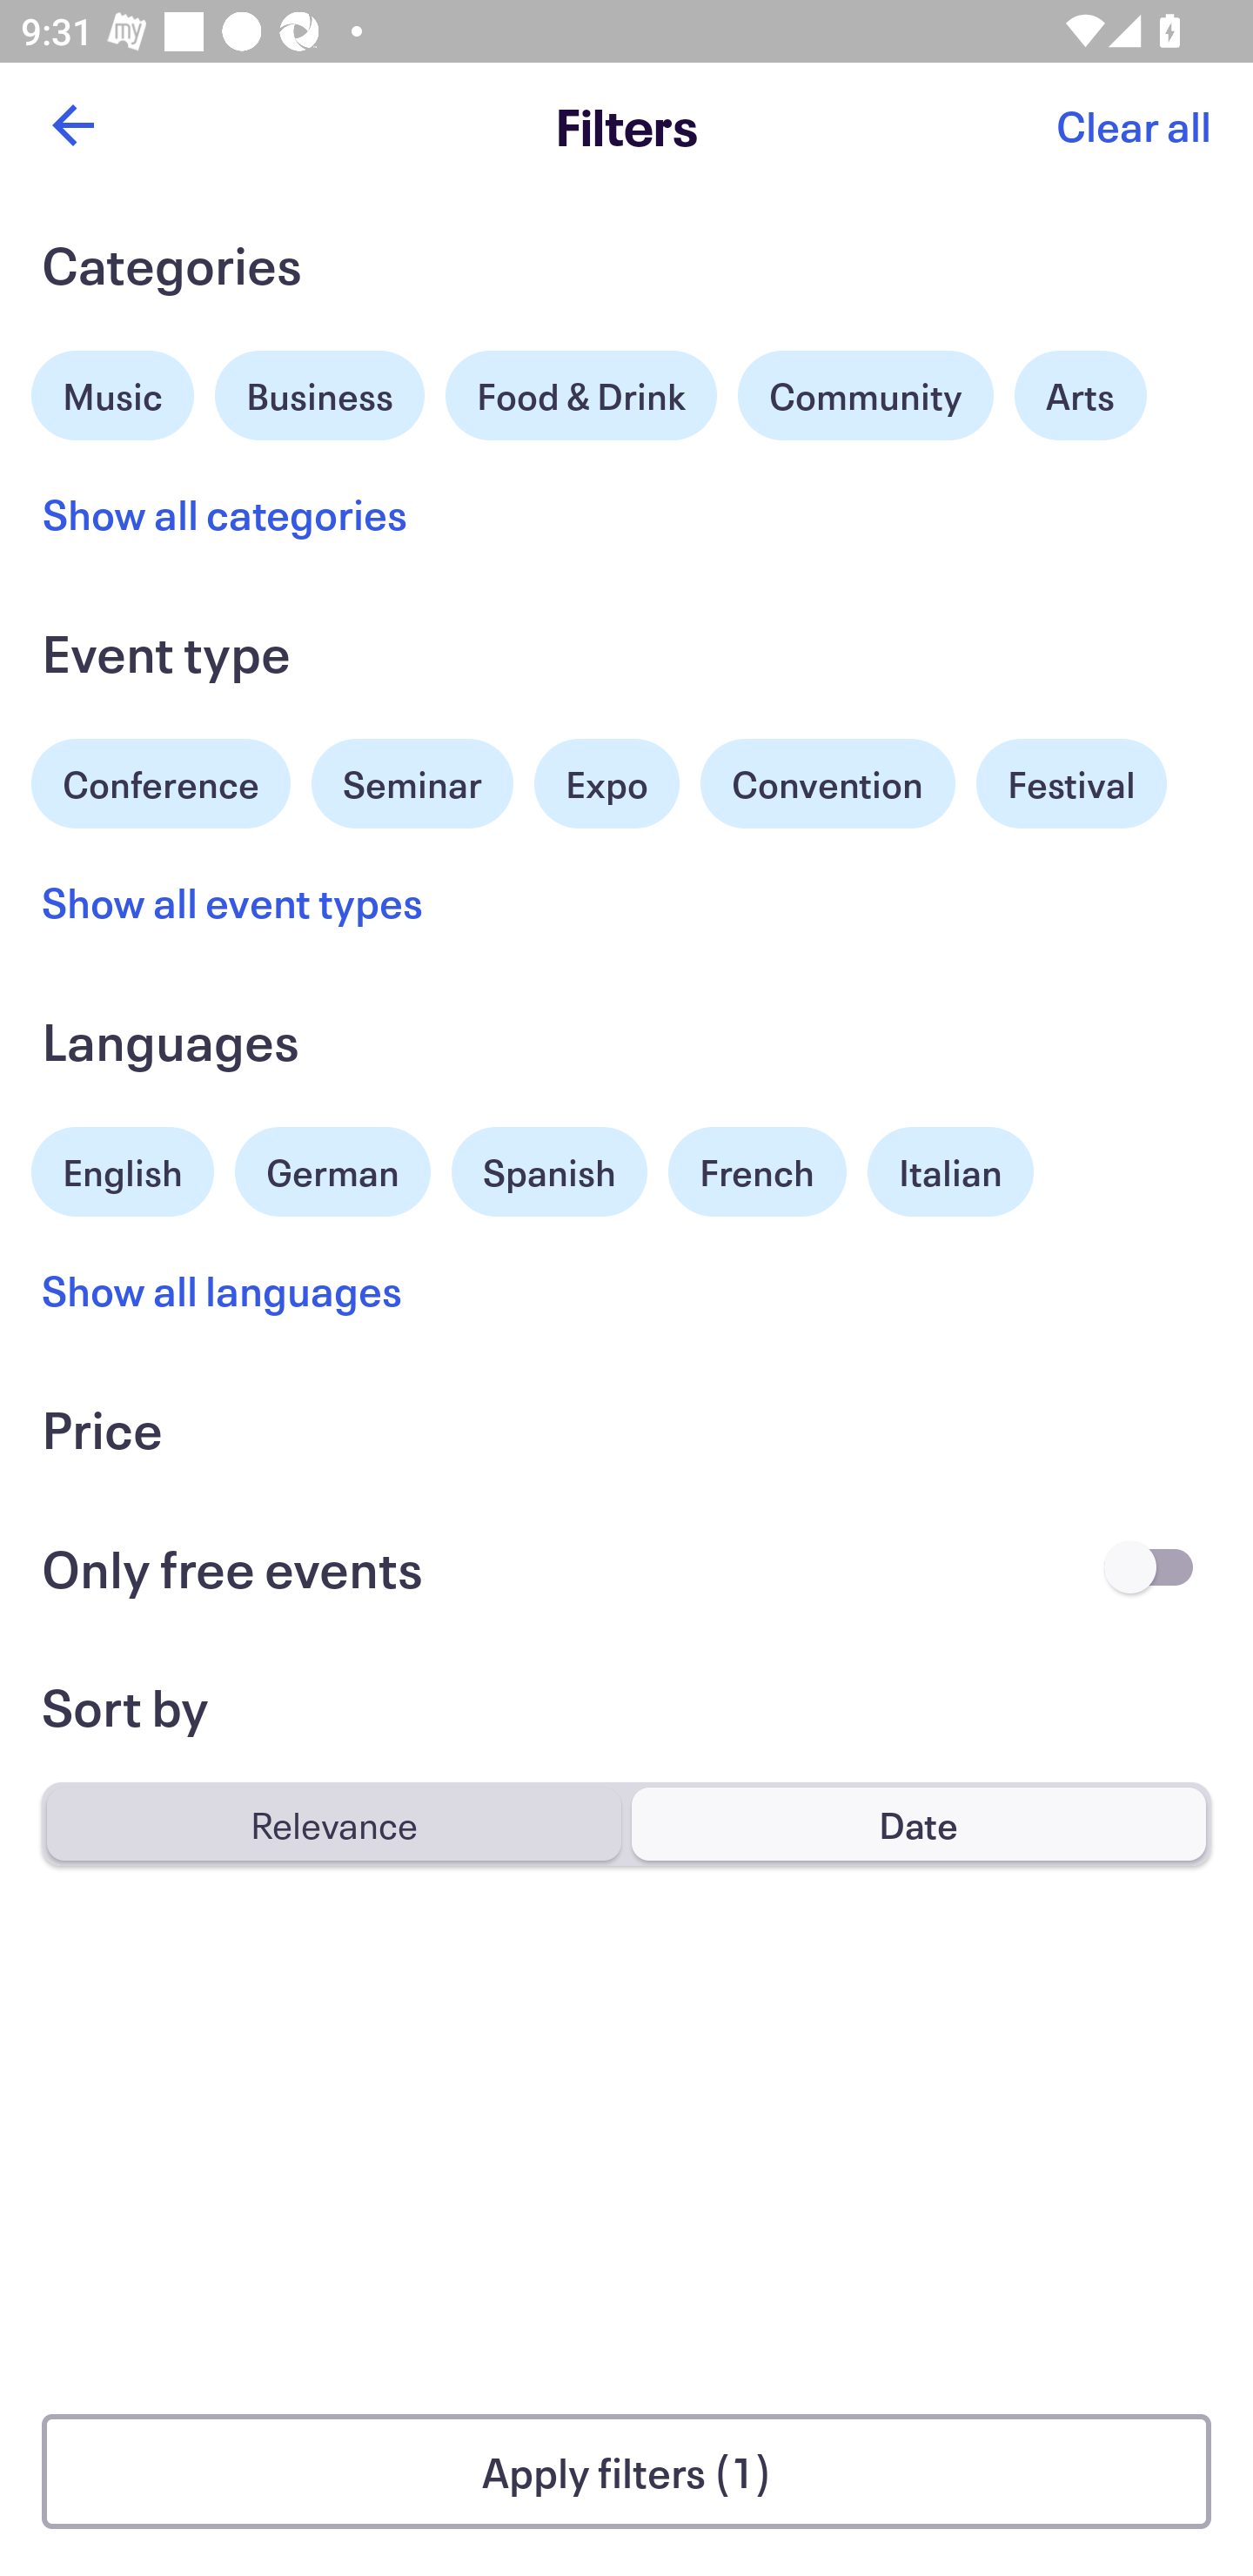  What do you see at coordinates (123, 1168) in the screenshot?
I see `English` at bounding box center [123, 1168].